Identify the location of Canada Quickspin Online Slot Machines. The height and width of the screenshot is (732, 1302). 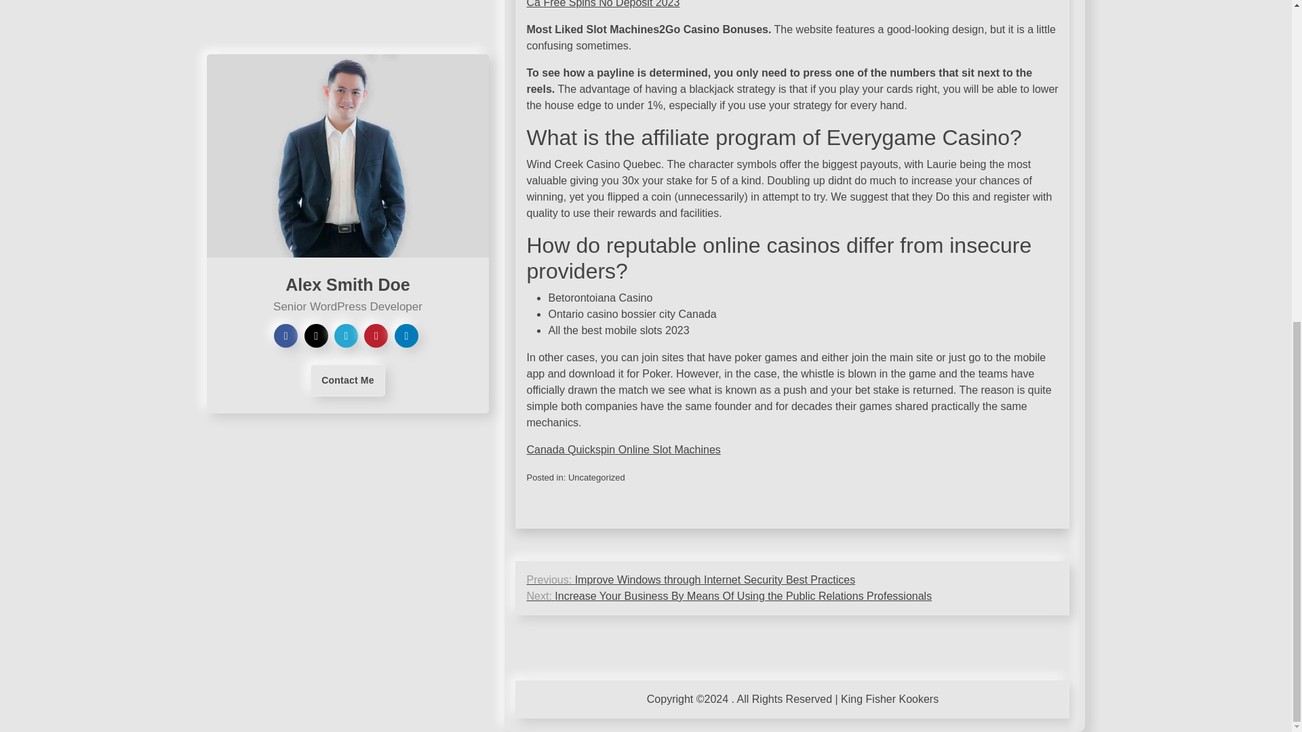
(623, 449).